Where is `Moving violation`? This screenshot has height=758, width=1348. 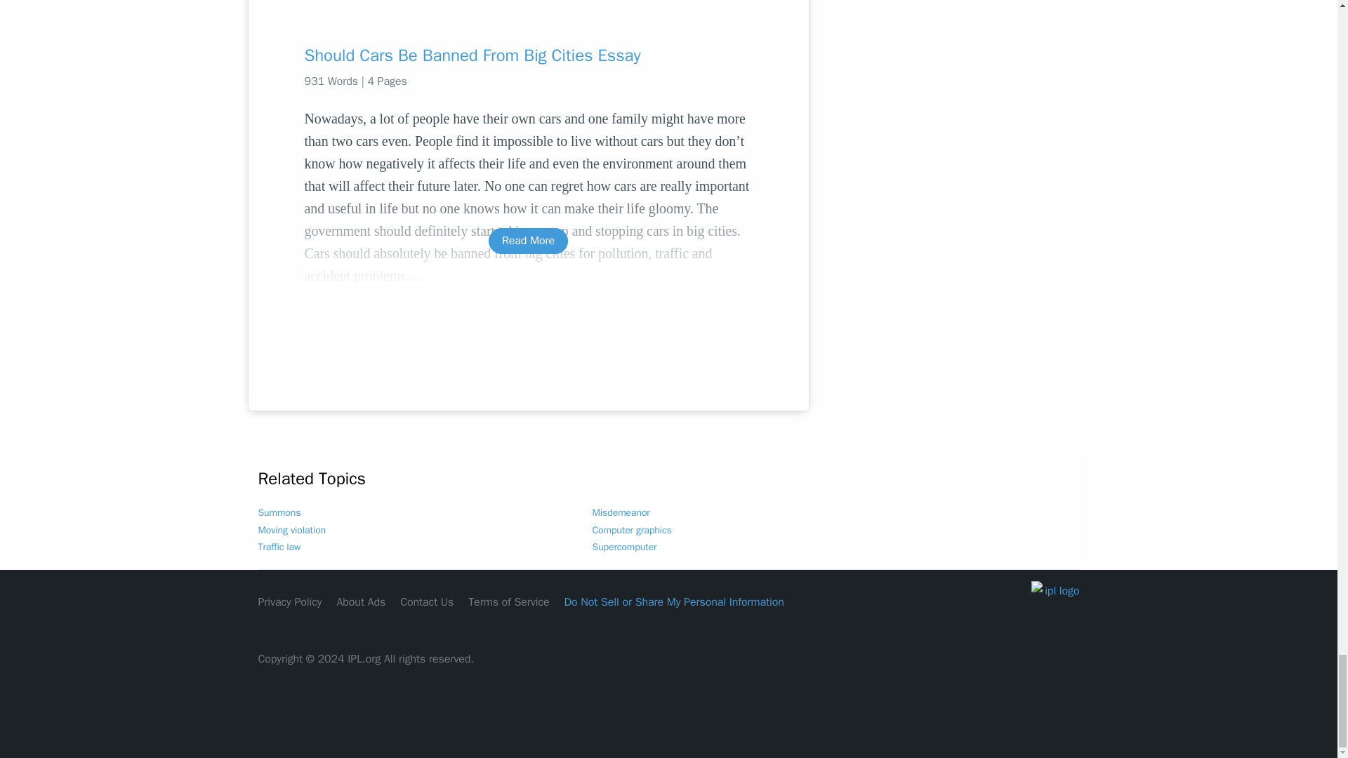
Moving violation is located at coordinates (292, 530).